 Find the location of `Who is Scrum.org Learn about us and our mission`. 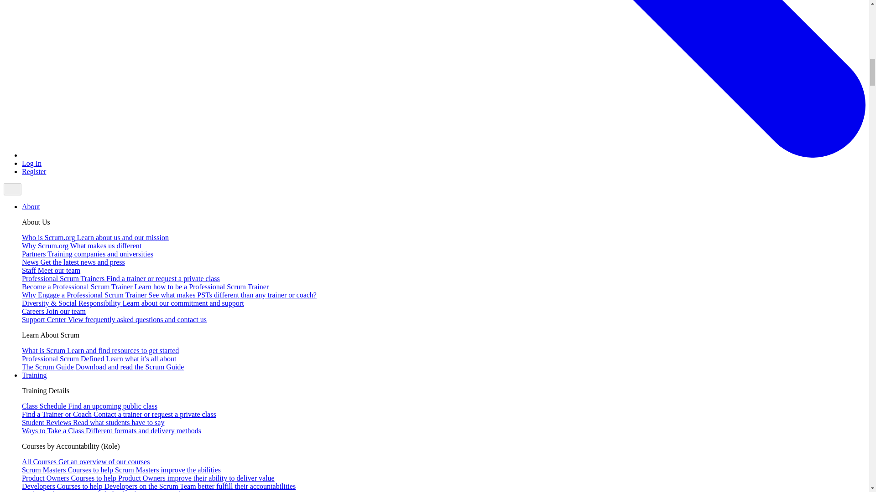

Who is Scrum.org Learn about us and our mission is located at coordinates (95, 238).